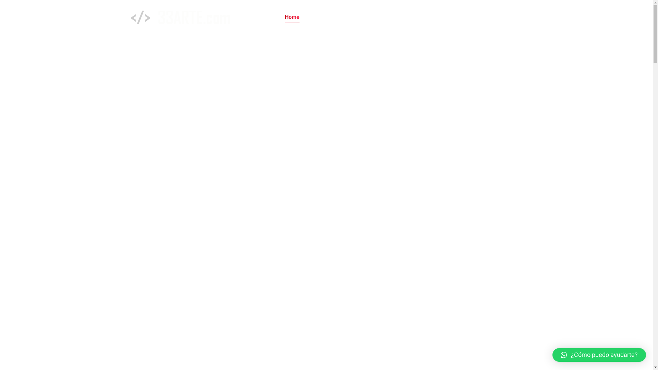 The image size is (658, 370). Describe the element at coordinates (509, 17) in the screenshot. I see `Linkedin page opens in new window` at that location.